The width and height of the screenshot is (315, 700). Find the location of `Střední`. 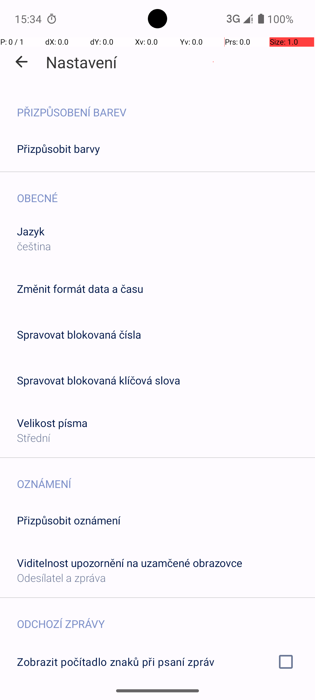

Střední is located at coordinates (34, 437).